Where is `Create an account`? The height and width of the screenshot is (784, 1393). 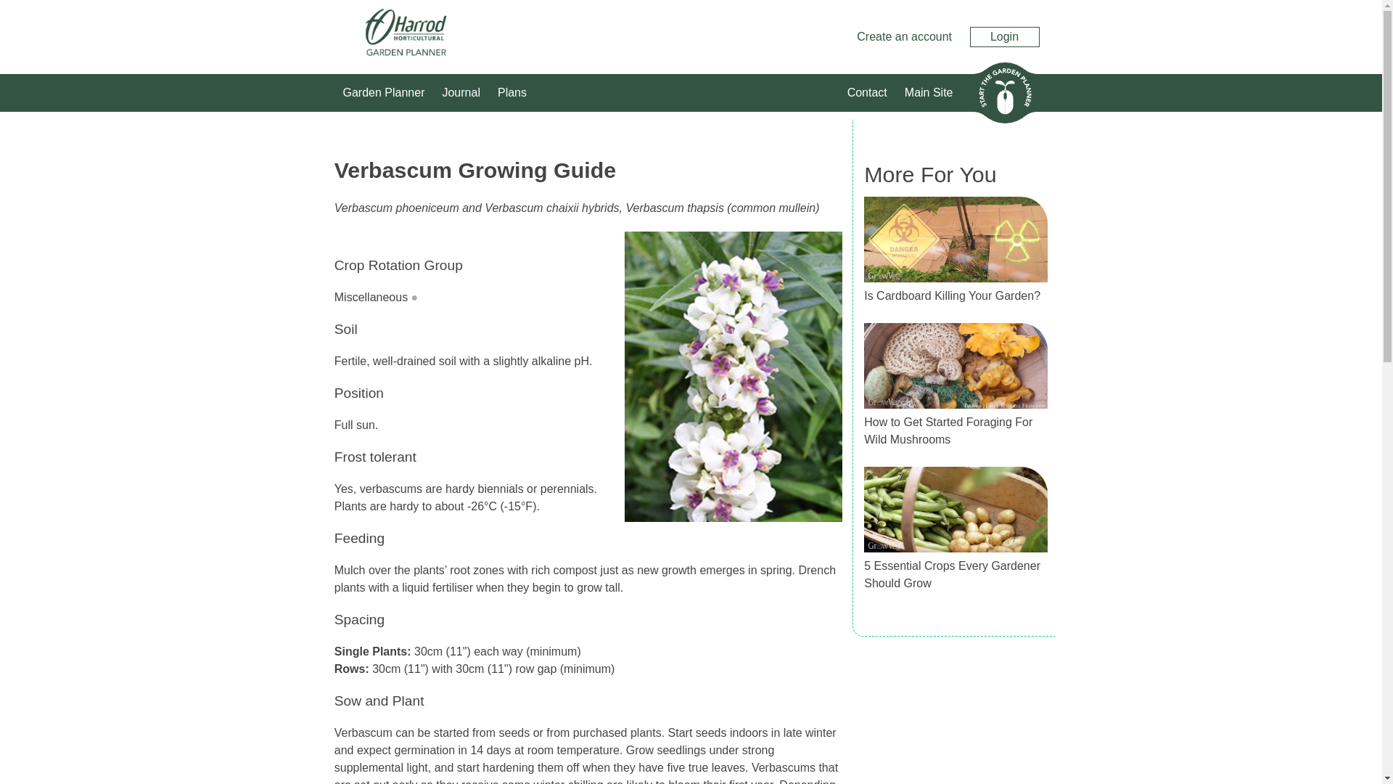 Create an account is located at coordinates (904, 36).